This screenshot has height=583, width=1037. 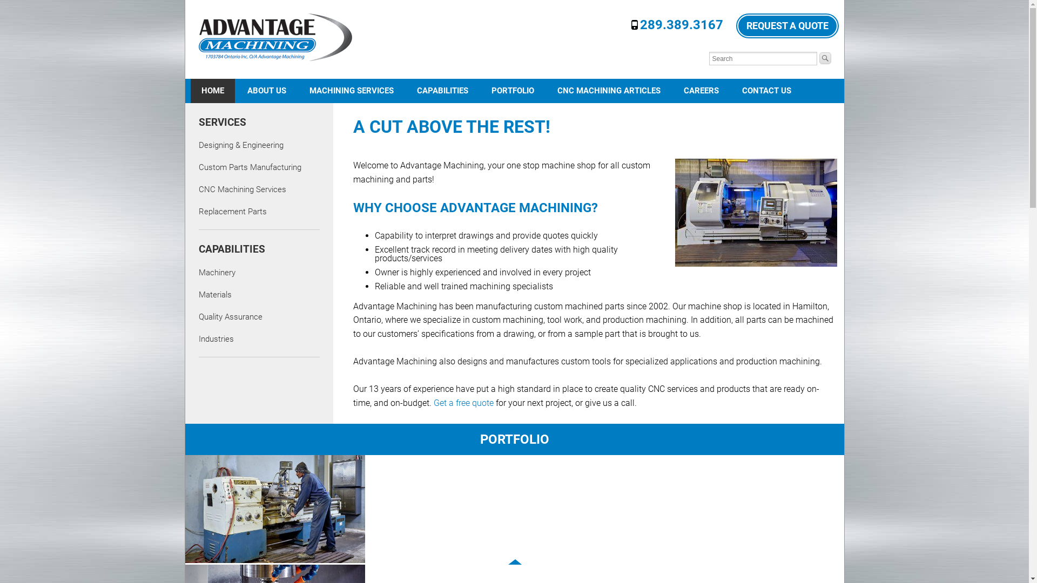 What do you see at coordinates (241, 145) in the screenshot?
I see `Designing & Engineering` at bounding box center [241, 145].